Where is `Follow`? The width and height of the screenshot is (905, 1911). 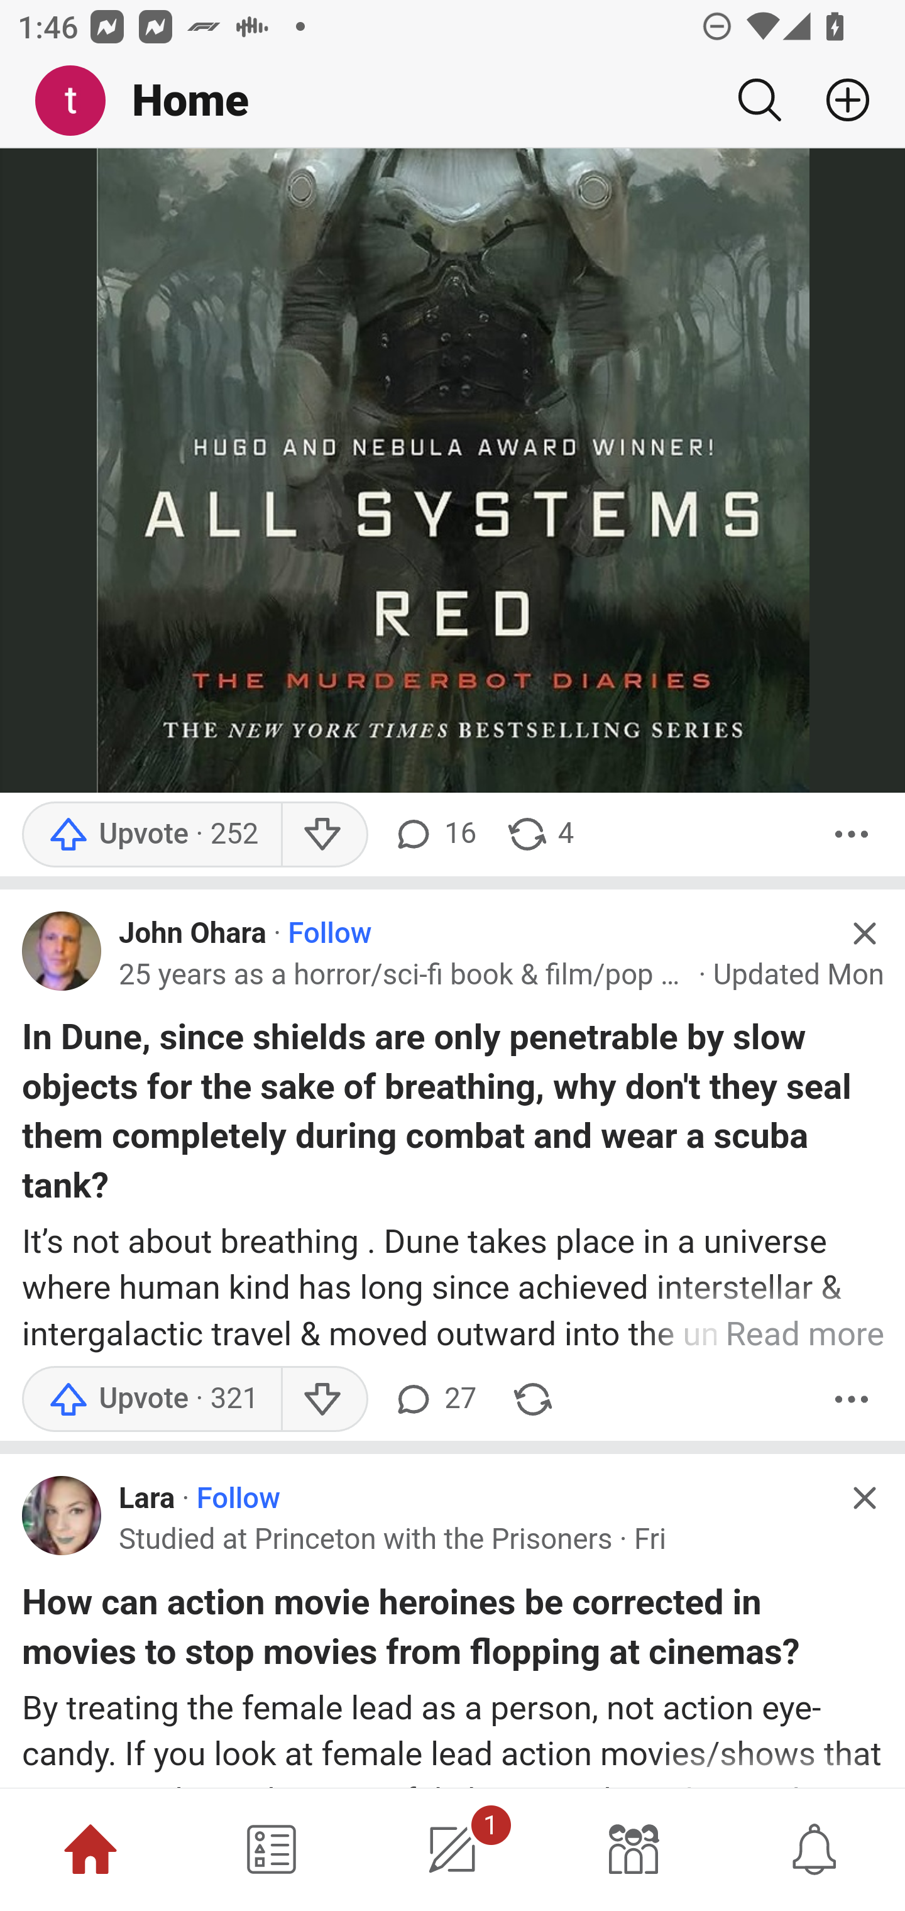
Follow is located at coordinates (238, 1499).